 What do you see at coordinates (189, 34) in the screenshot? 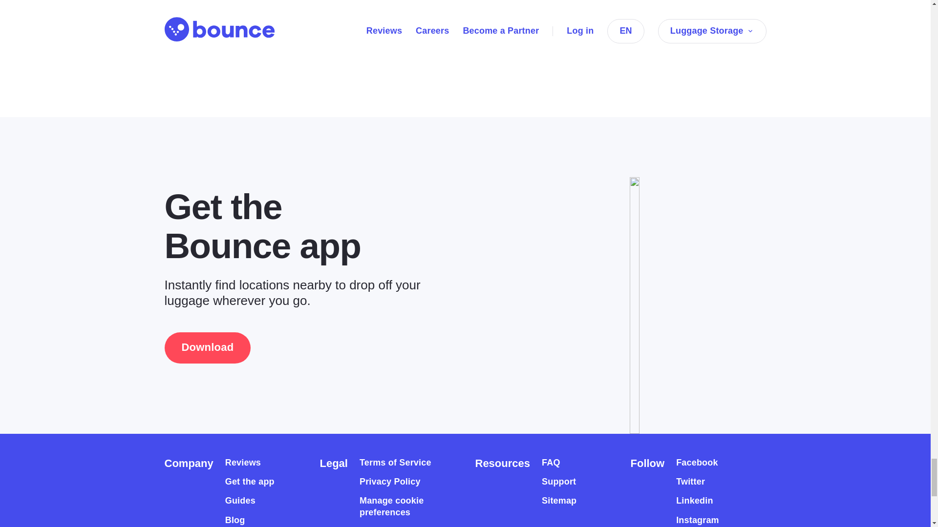
I see `New York` at bounding box center [189, 34].